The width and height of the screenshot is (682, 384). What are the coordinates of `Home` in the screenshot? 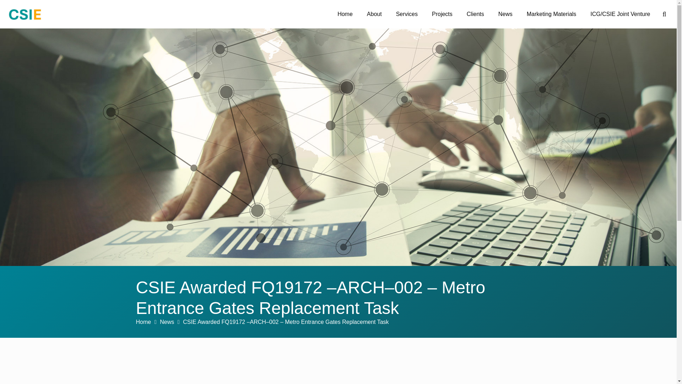 It's located at (143, 322).